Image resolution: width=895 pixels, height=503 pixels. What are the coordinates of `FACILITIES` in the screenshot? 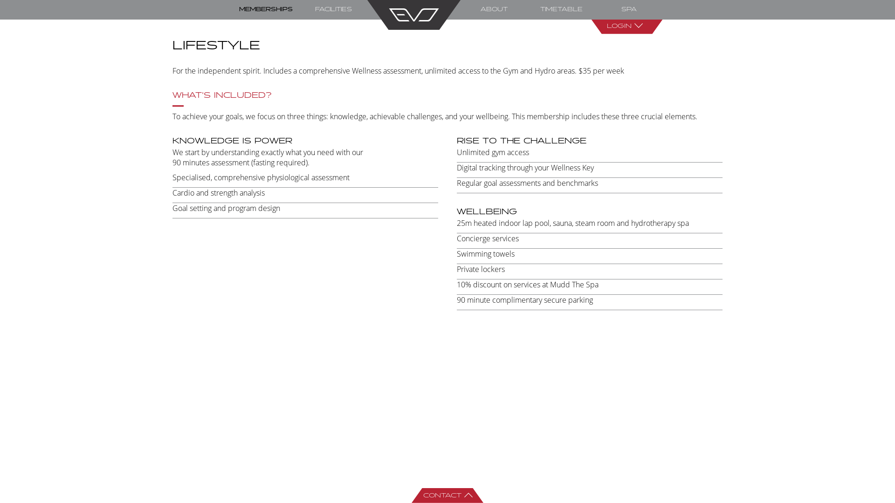 It's located at (334, 9).